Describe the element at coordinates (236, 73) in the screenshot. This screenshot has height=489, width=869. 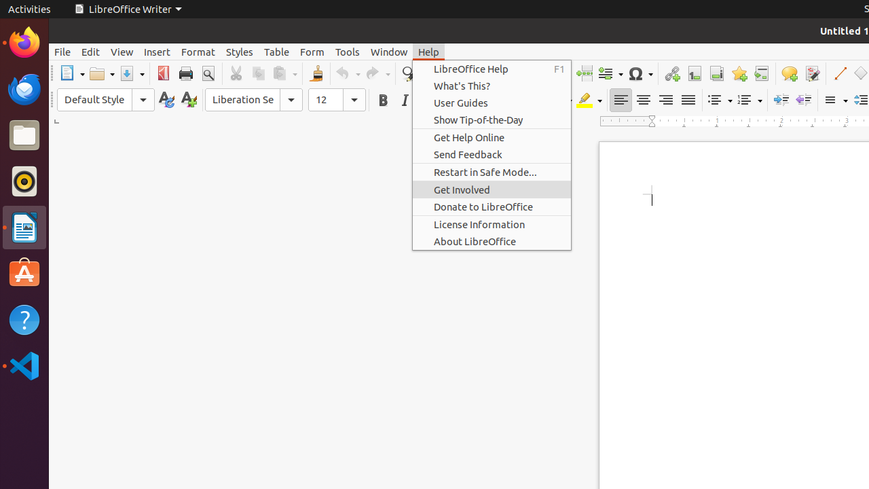
I see `Cut` at that location.